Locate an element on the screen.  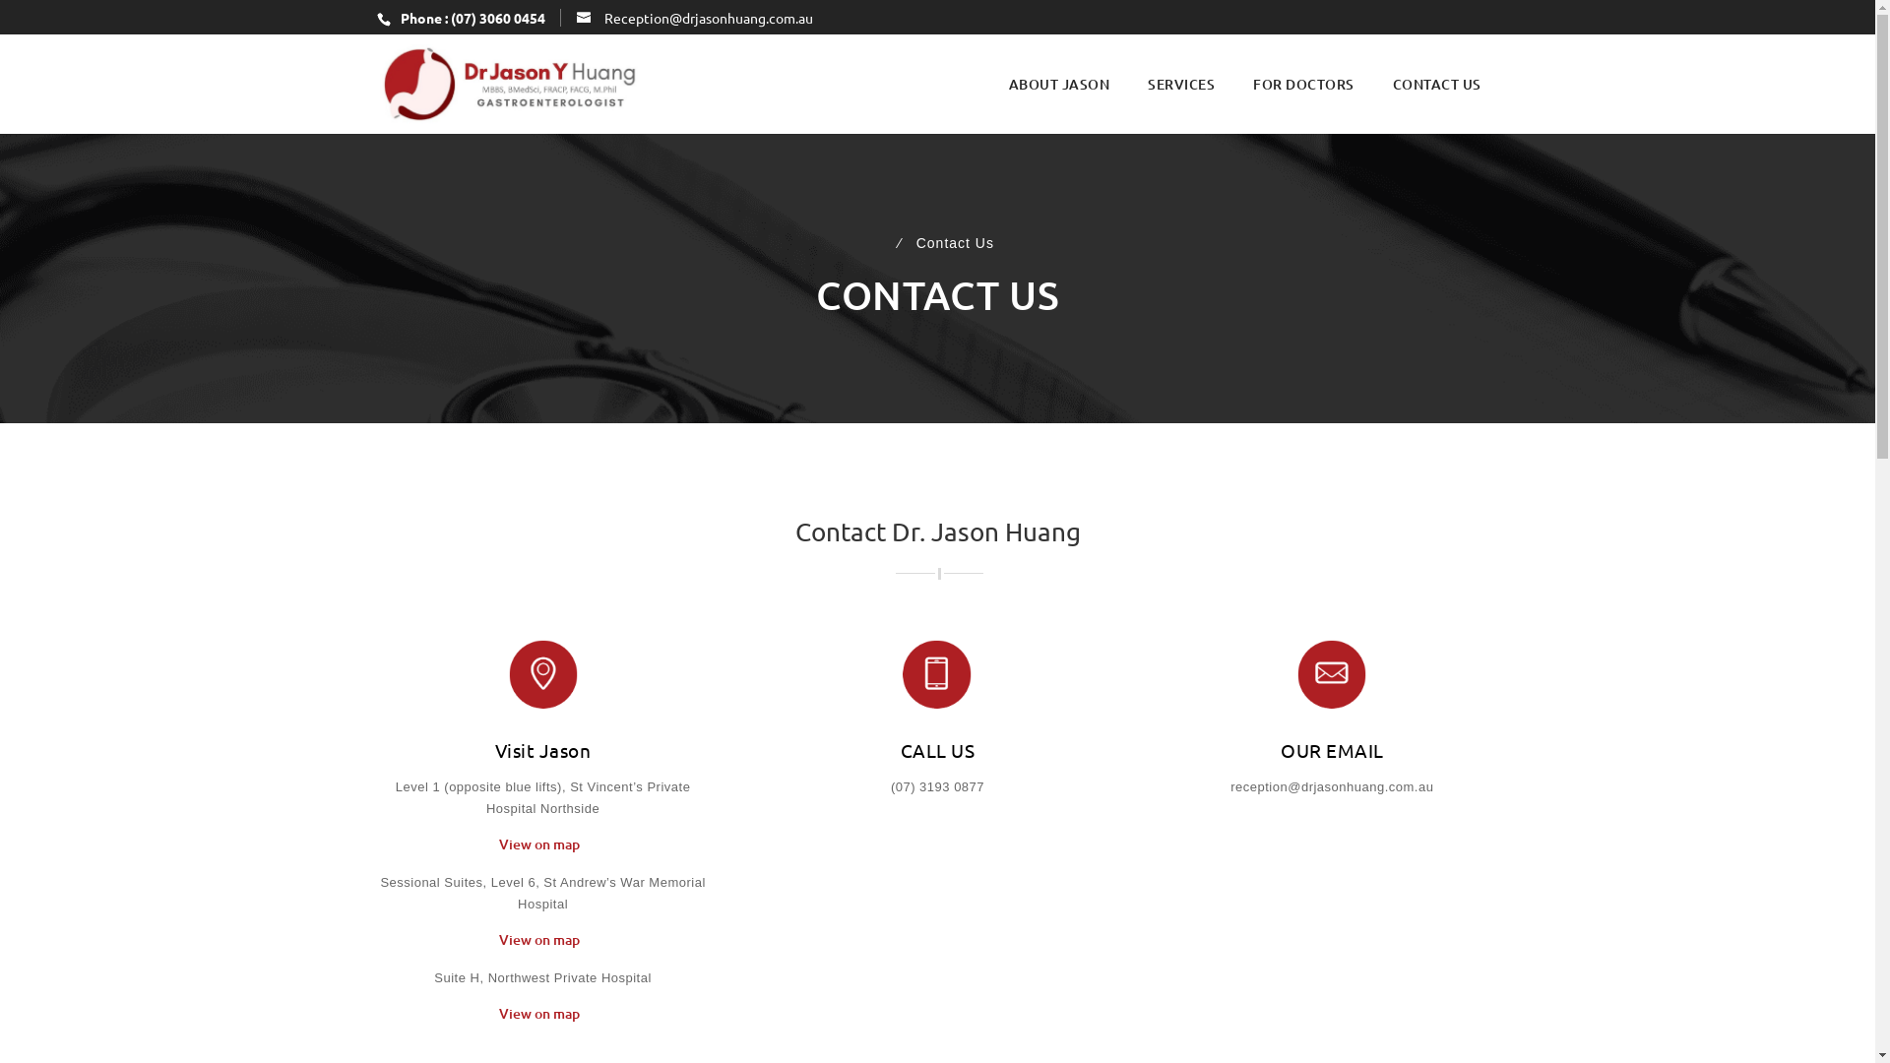
CONTACT US is located at coordinates (1436, 85).